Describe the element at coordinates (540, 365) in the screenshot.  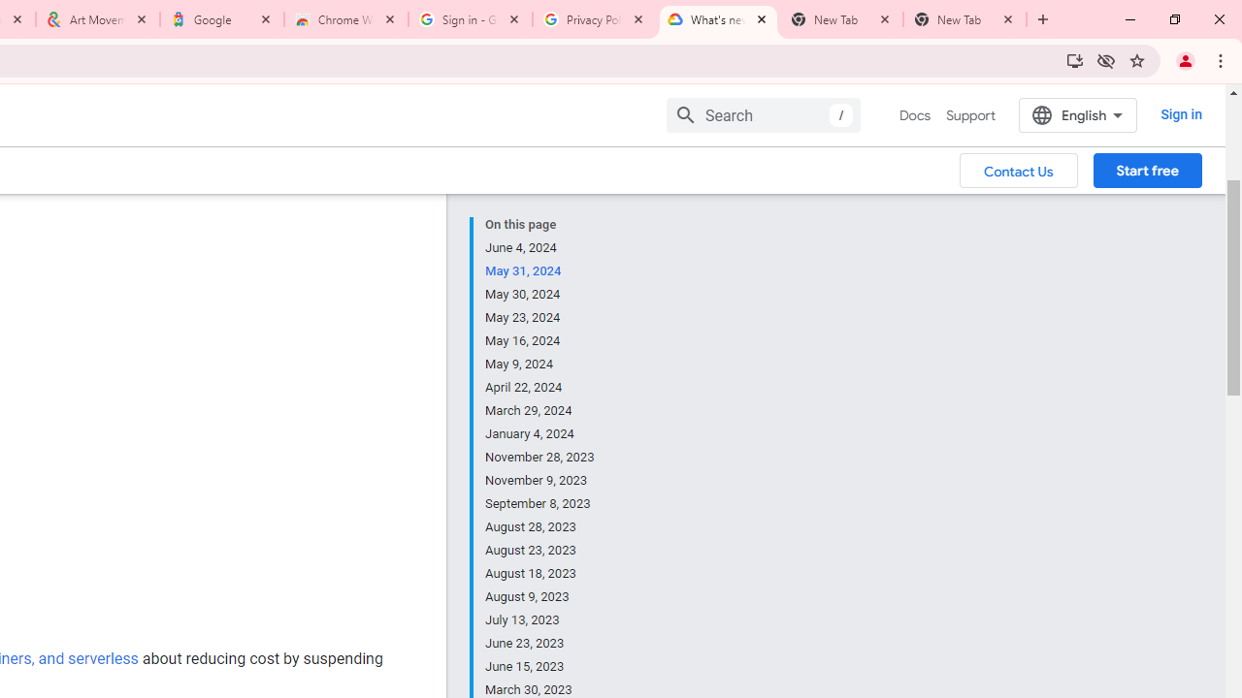
I see `May 9, 2024` at that location.